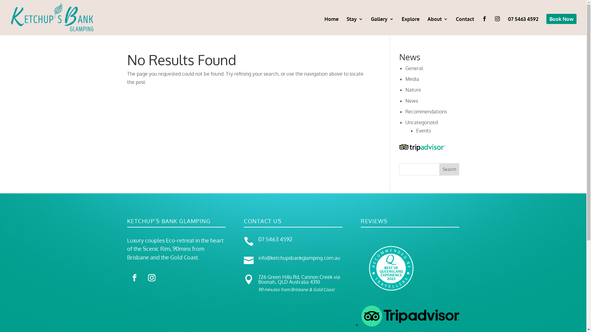 The width and height of the screenshot is (591, 332). Describe the element at coordinates (422, 122) in the screenshot. I see `Uncategorized` at that location.